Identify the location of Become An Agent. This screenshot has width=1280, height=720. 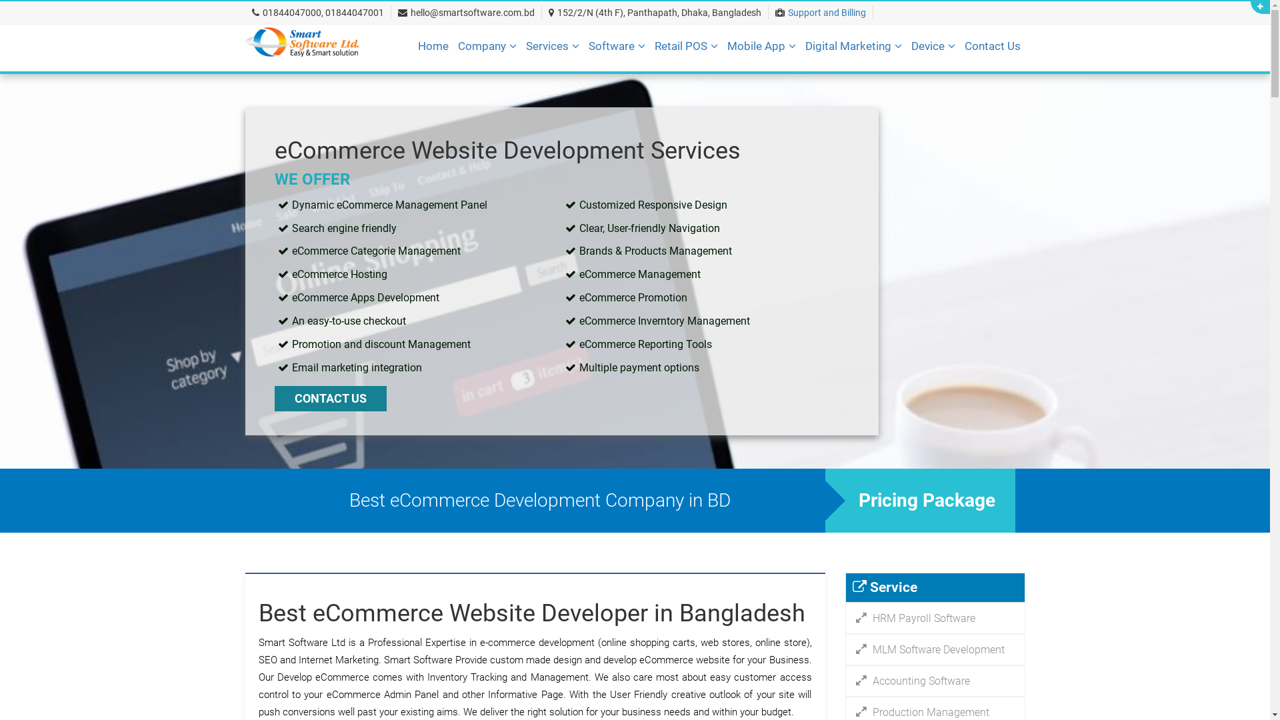
(569, 81).